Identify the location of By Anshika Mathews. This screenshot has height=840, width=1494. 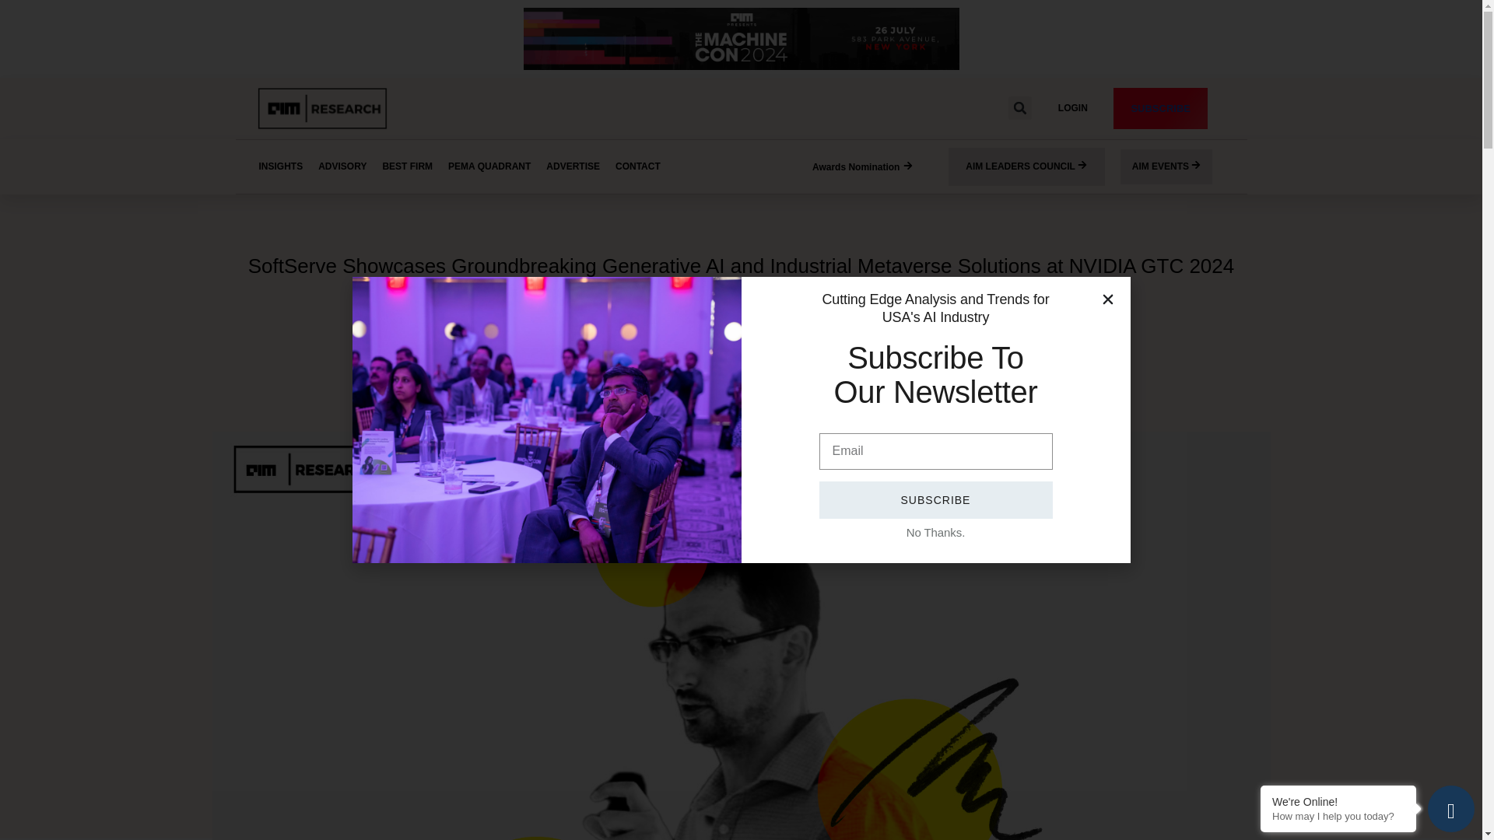
(655, 300).